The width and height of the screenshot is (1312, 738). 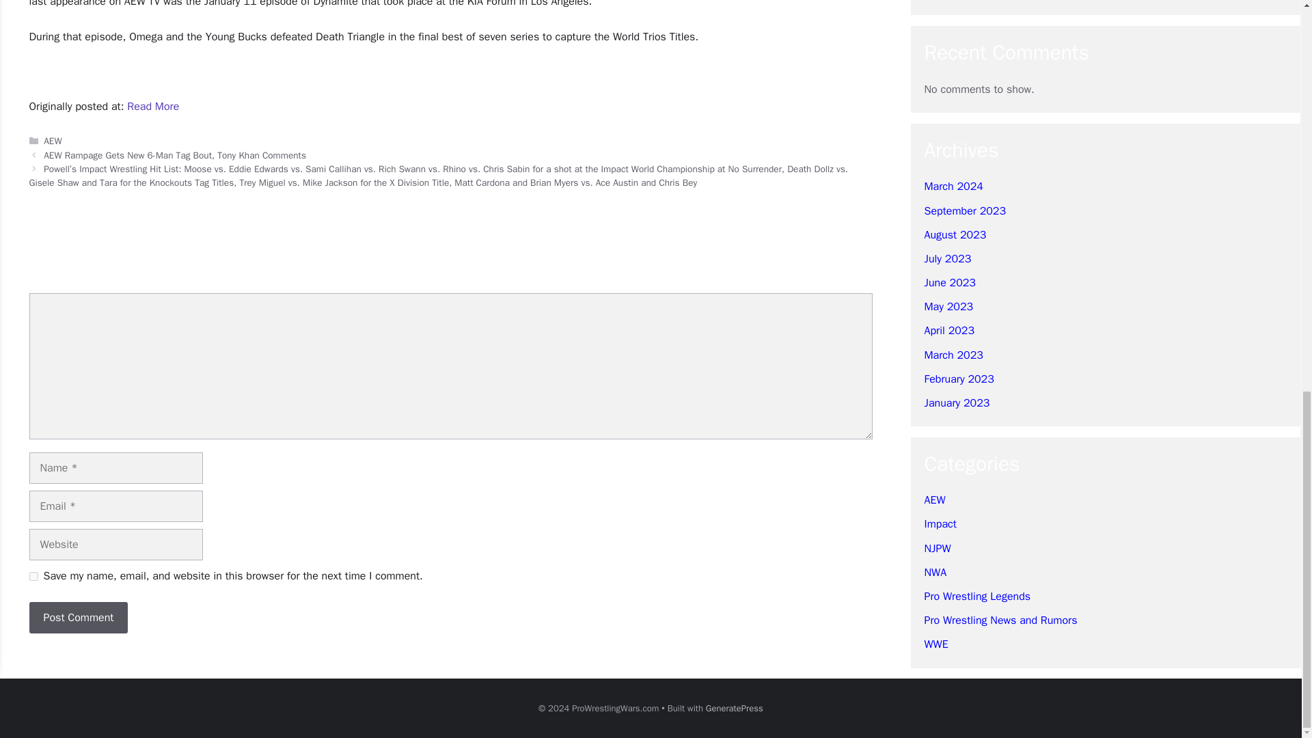 I want to click on AEW Rampage Gets New 6-Man Tag Bout, Tony Khan Comments, so click(x=174, y=156).